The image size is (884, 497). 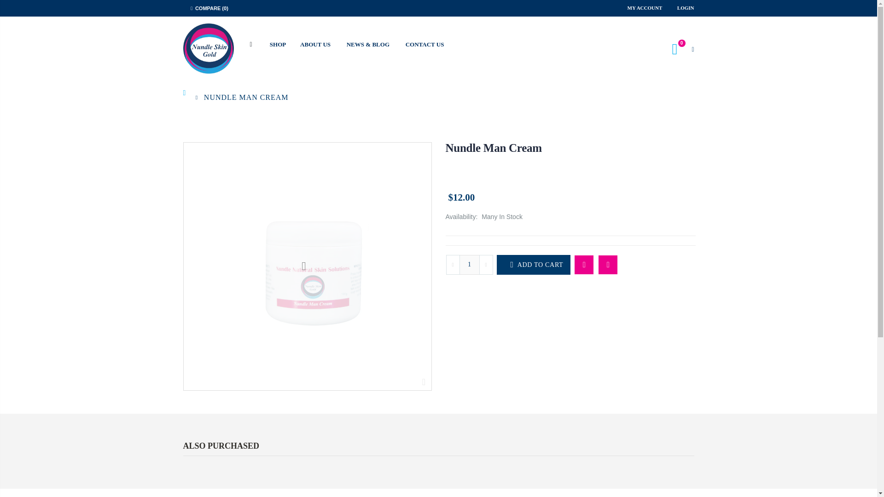 I want to click on 0, so click(x=679, y=49).